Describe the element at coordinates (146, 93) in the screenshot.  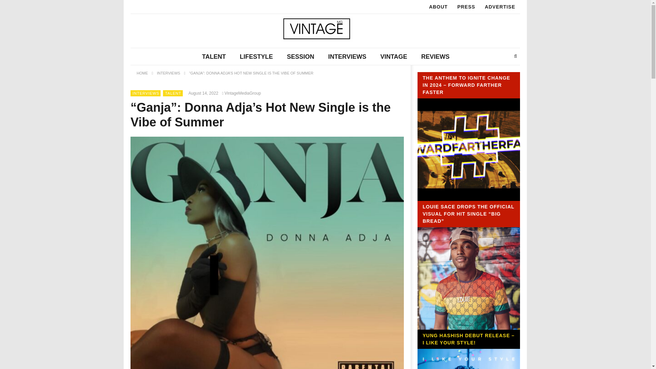
I see `View all posts in Interviews` at that location.